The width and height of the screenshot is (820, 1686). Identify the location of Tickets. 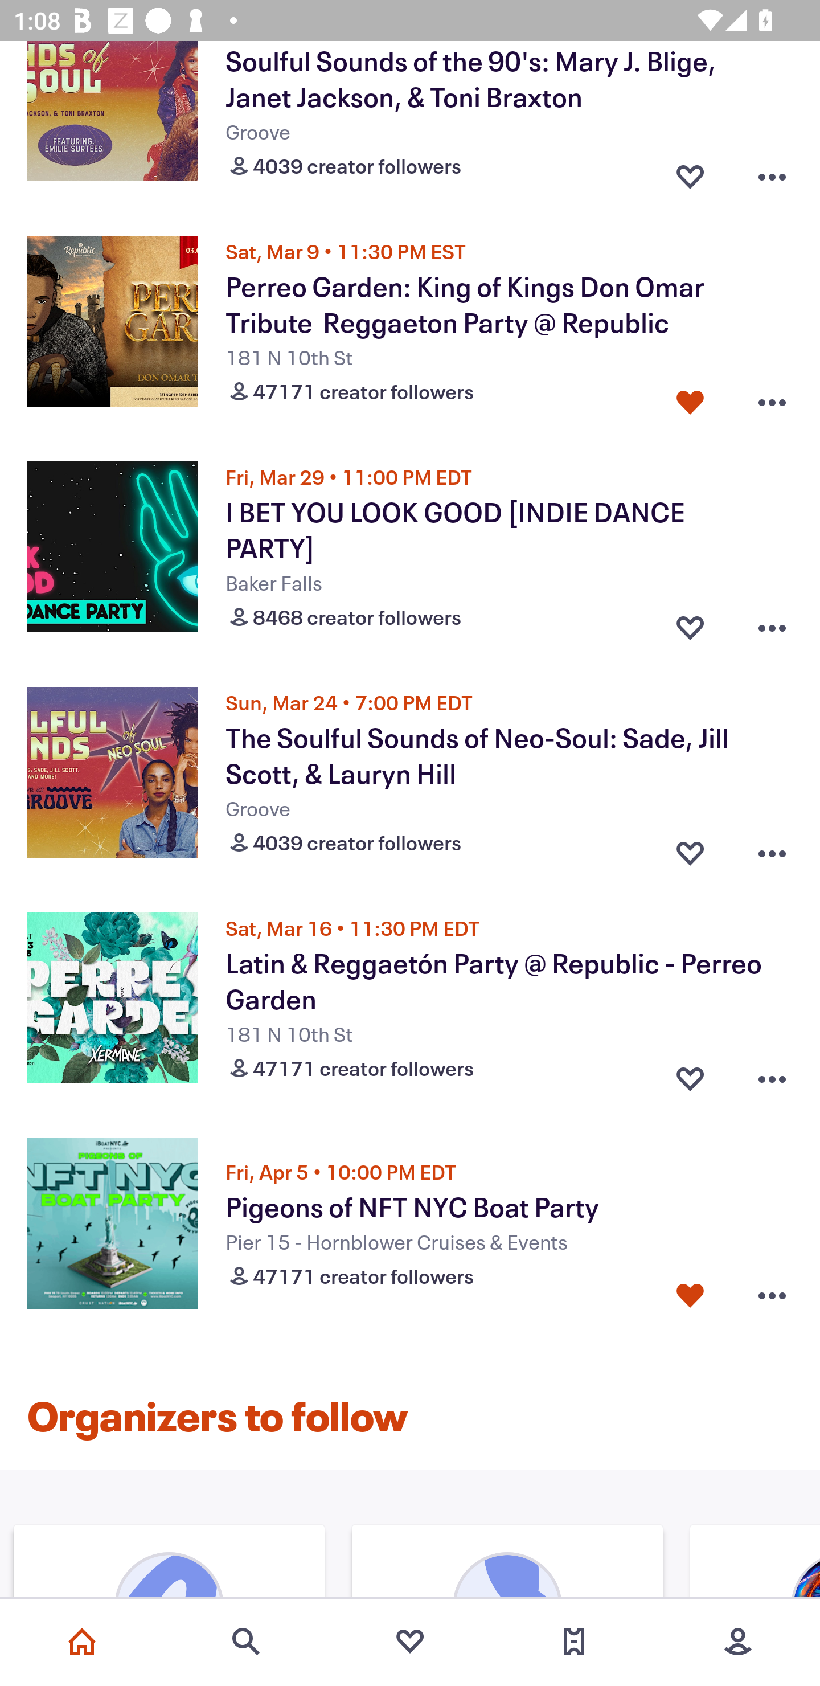
(574, 1642).